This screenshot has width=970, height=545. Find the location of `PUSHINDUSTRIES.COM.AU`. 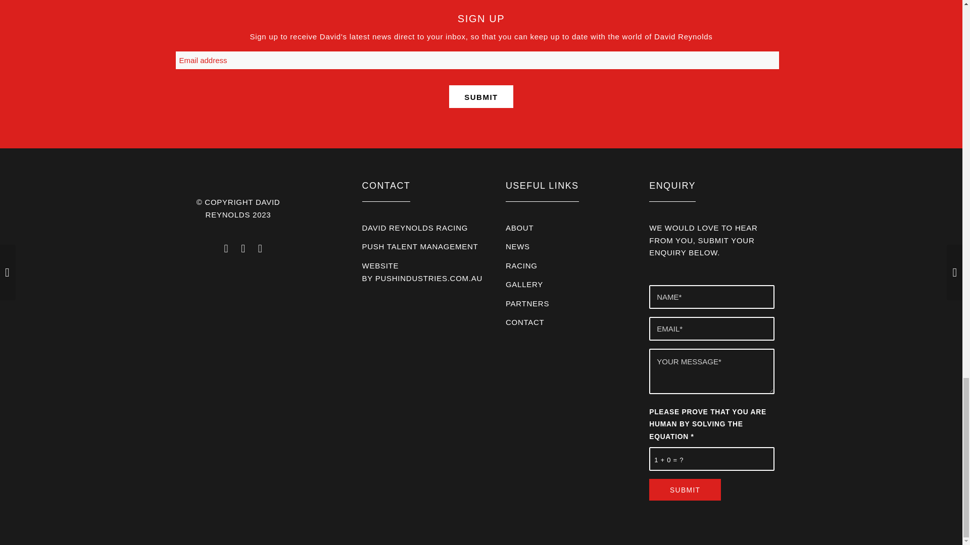

PUSHINDUSTRIES.COM.AU is located at coordinates (428, 279).